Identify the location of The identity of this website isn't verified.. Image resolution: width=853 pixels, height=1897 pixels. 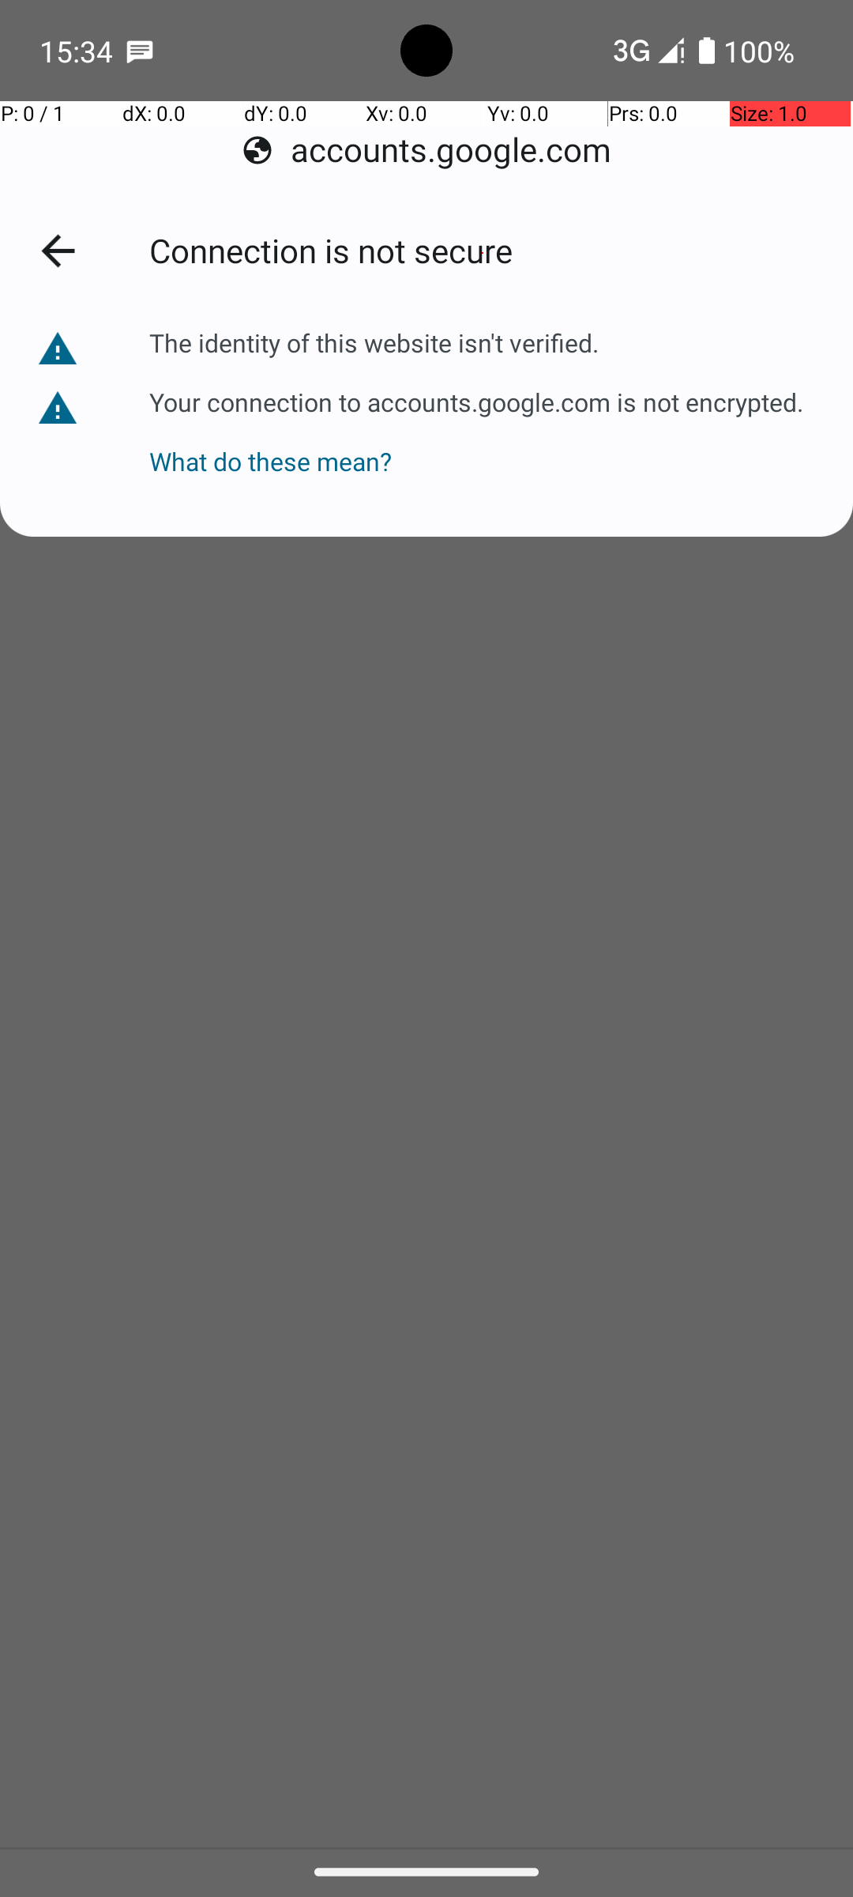
(376, 343).